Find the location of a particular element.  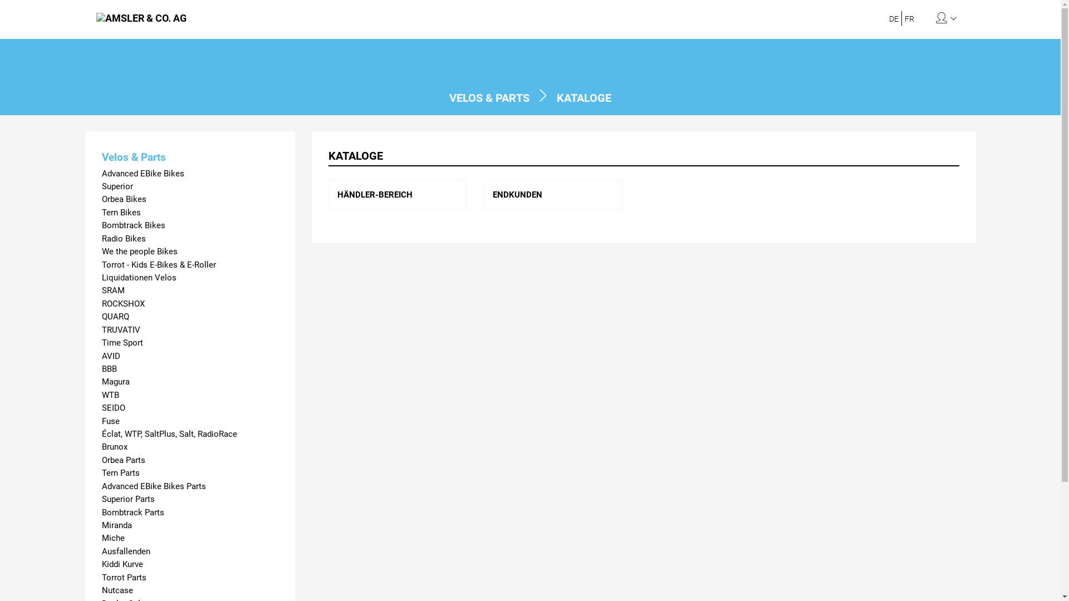

Brunox is located at coordinates (190, 447).